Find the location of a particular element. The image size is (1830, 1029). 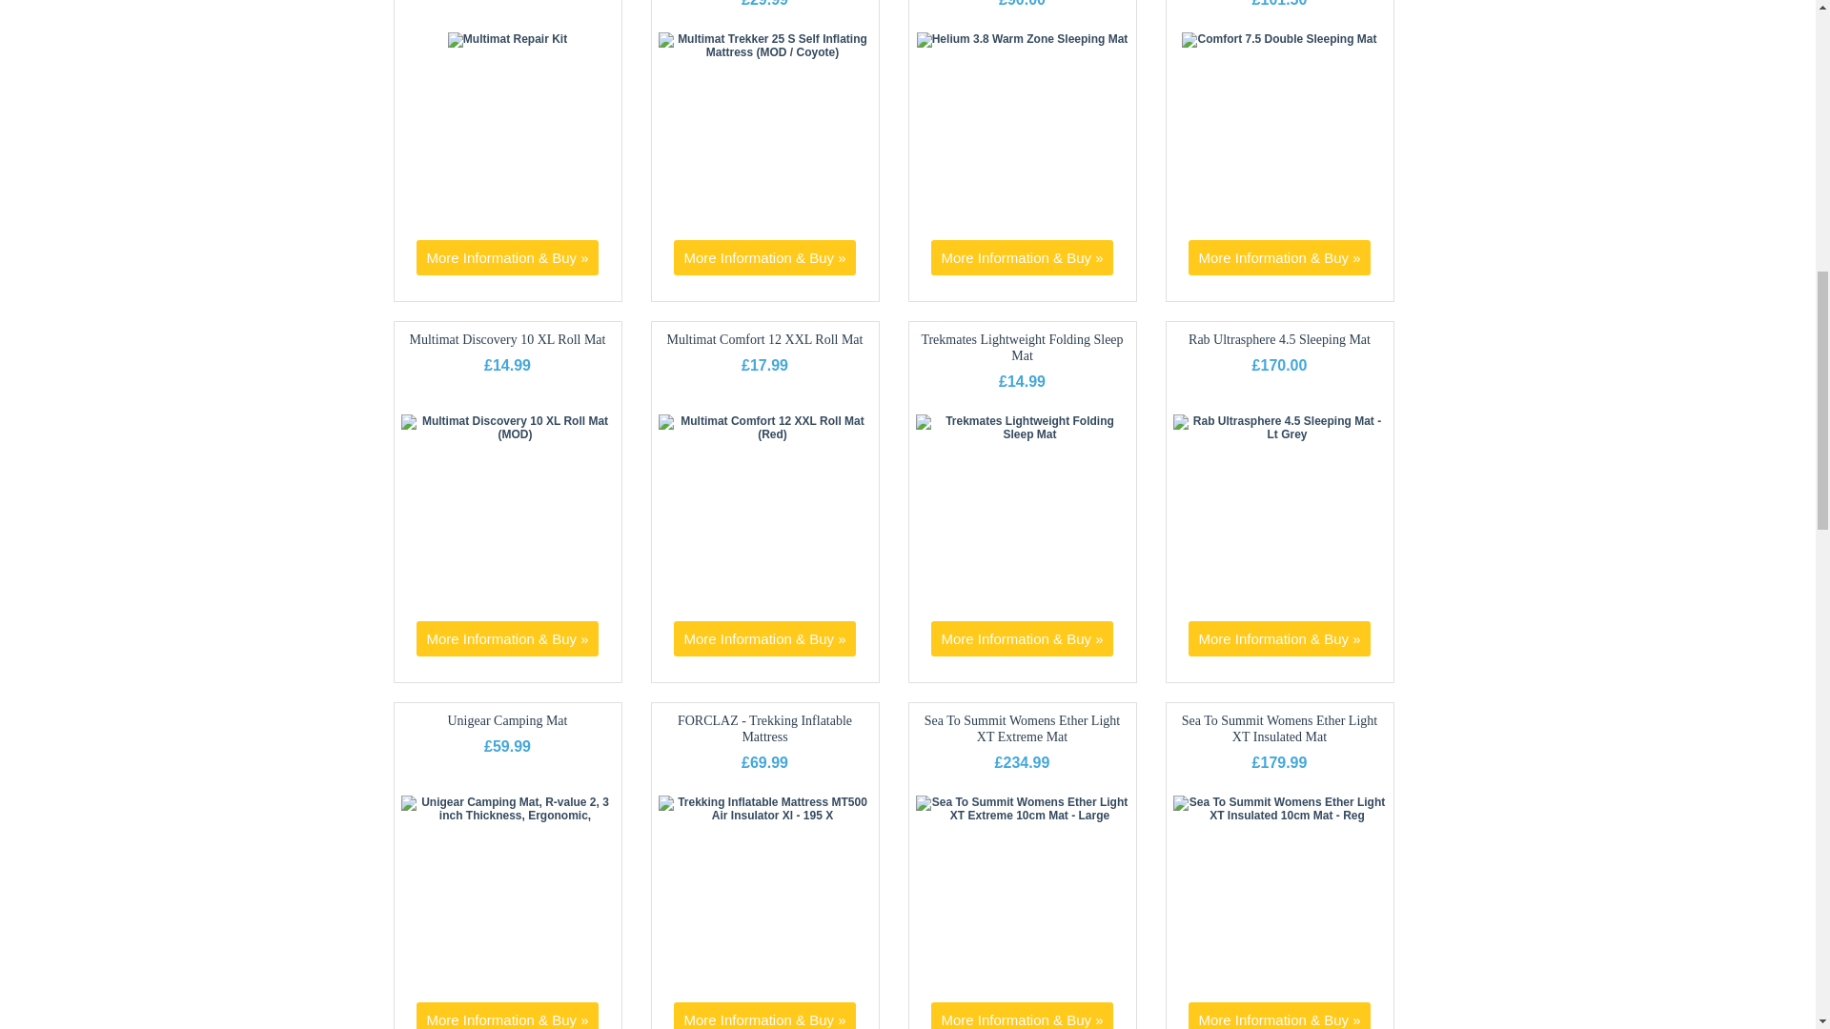

More info on Multimat Trekker 25 S Self Inflating Mattress  is located at coordinates (765, 51).